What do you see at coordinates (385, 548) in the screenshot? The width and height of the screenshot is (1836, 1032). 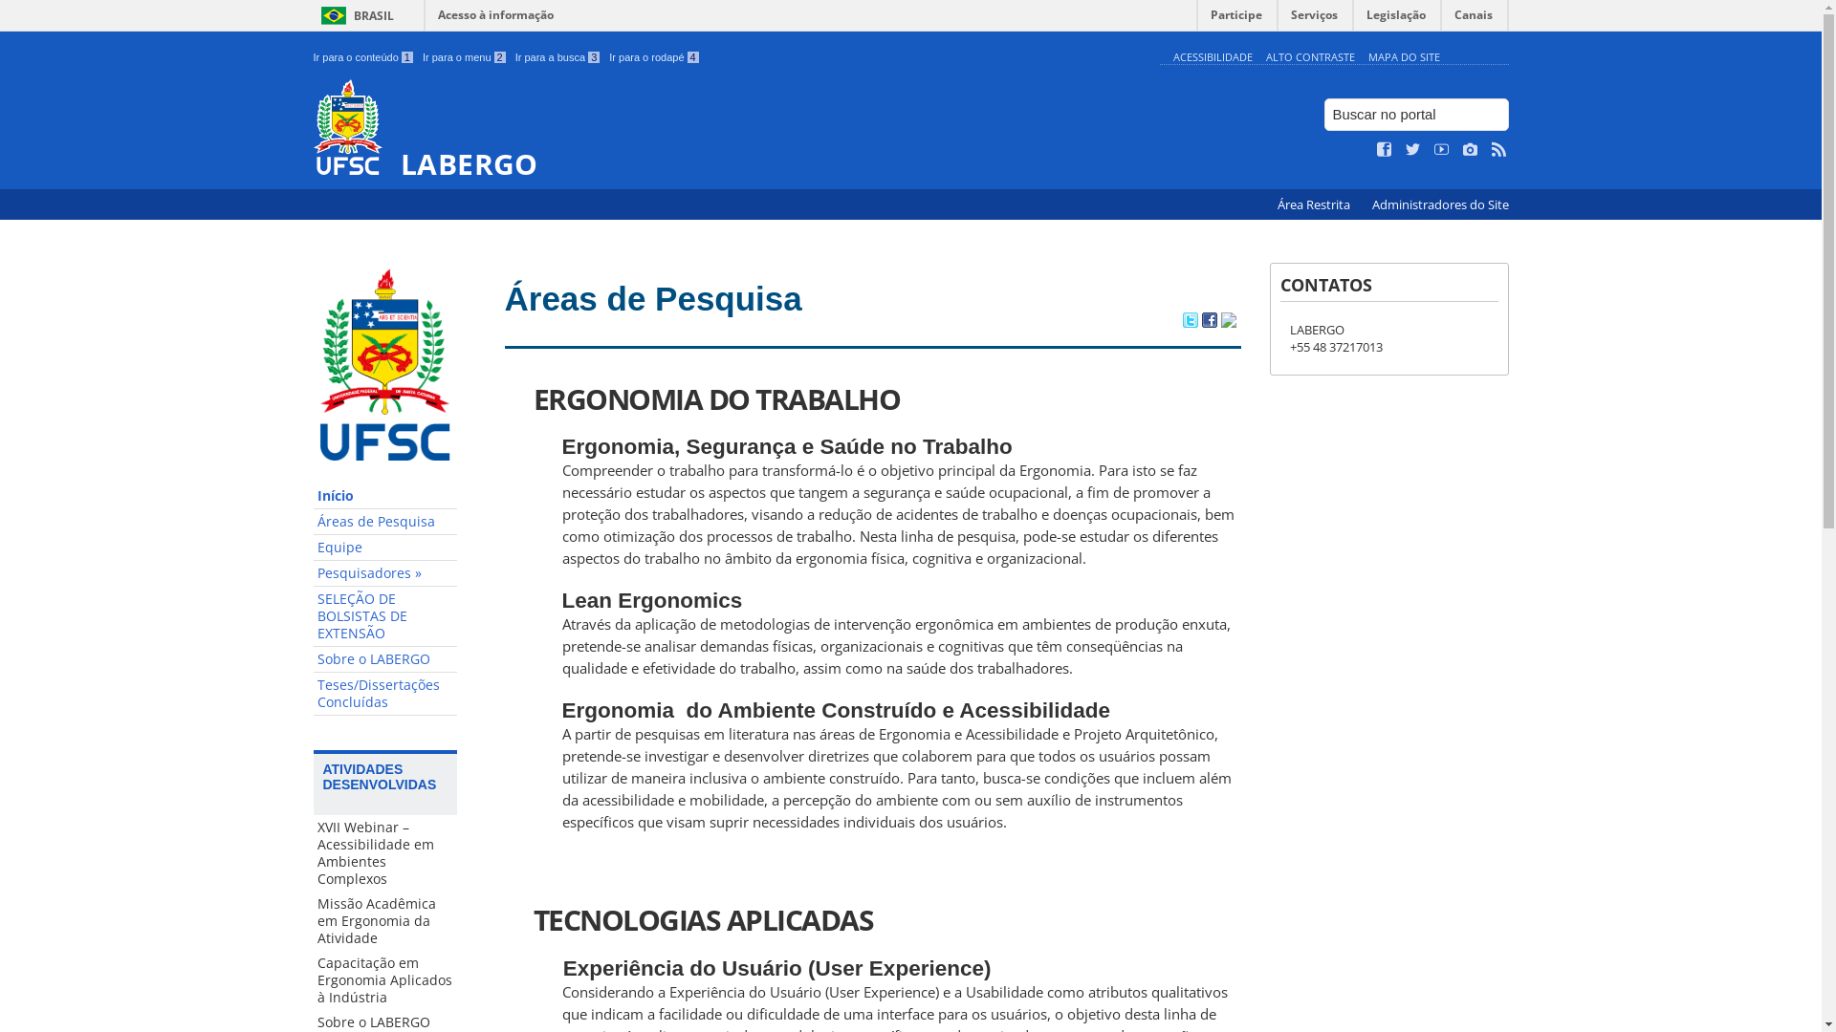 I see `Equipe` at bounding box center [385, 548].